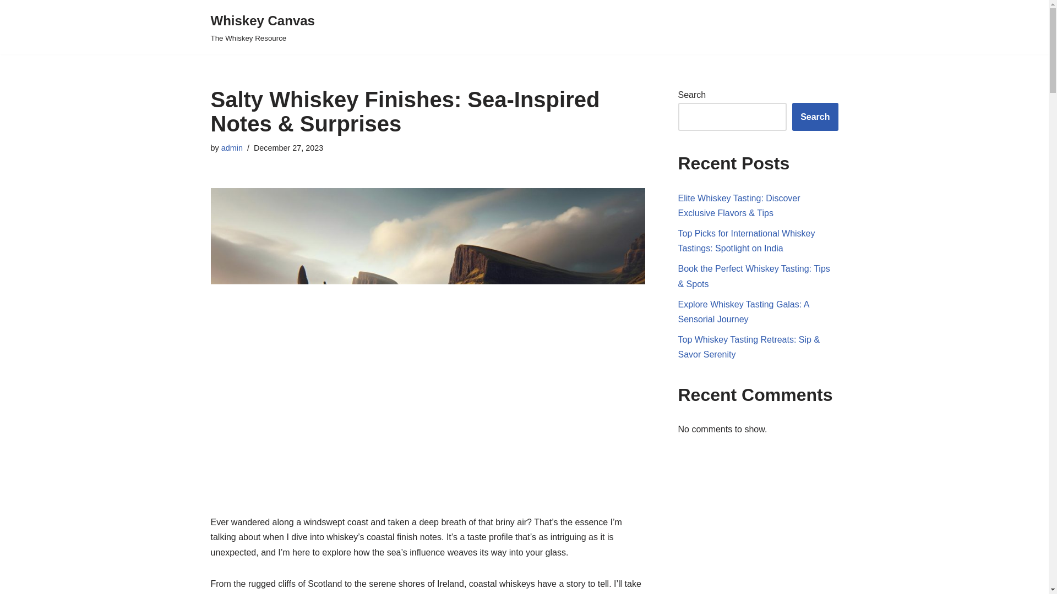  Describe the element at coordinates (744, 311) in the screenshot. I see `Skip to content` at that location.